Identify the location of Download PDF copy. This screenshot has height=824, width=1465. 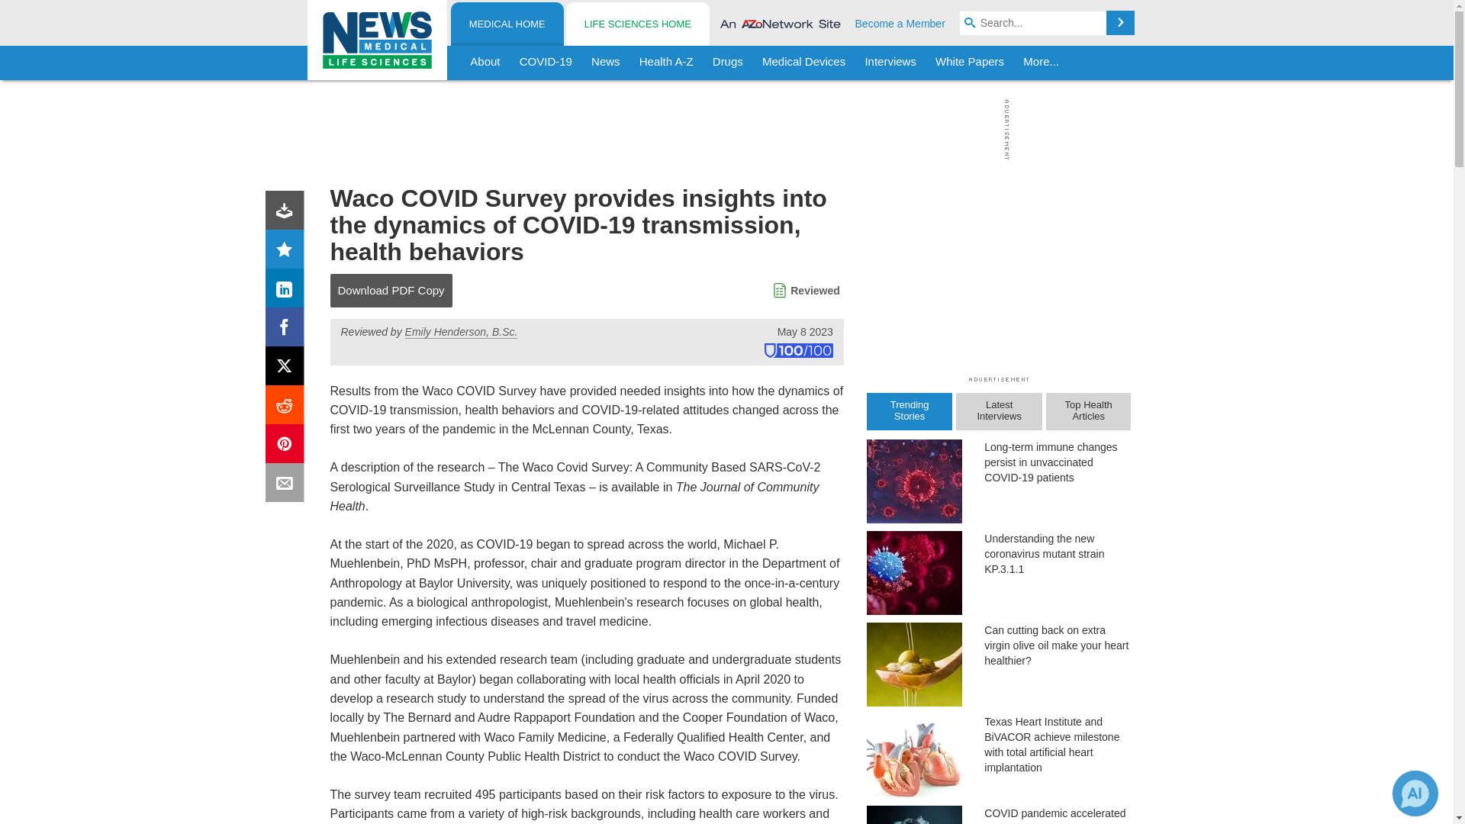
(288, 213).